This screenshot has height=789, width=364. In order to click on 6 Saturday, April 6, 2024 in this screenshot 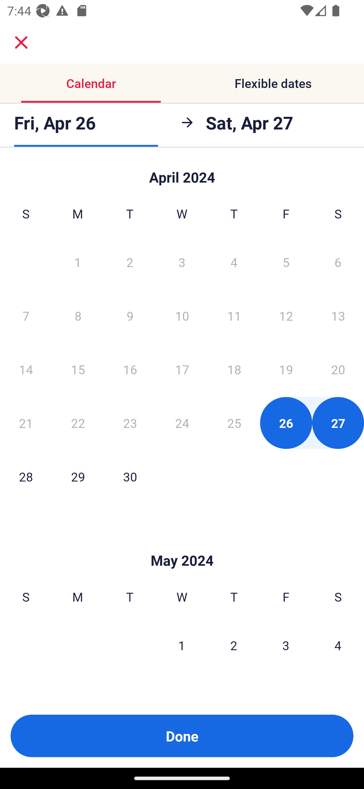, I will do `click(338, 262)`.